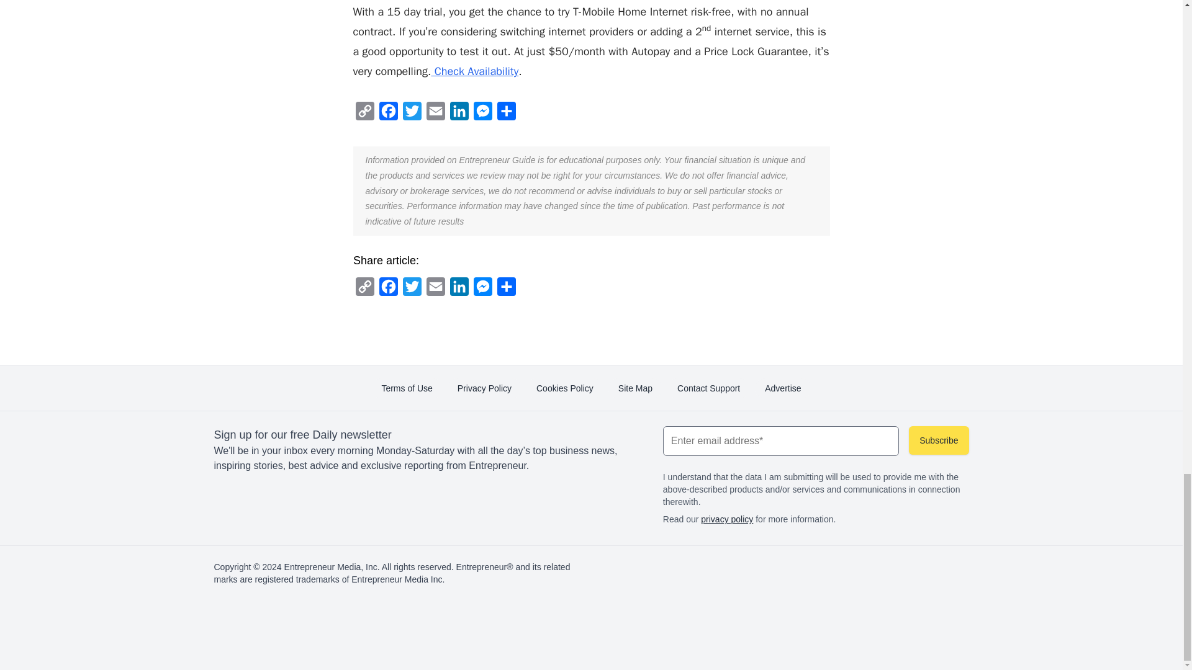 The height and width of the screenshot is (670, 1192). What do you see at coordinates (387, 114) in the screenshot?
I see `Facebook` at bounding box center [387, 114].